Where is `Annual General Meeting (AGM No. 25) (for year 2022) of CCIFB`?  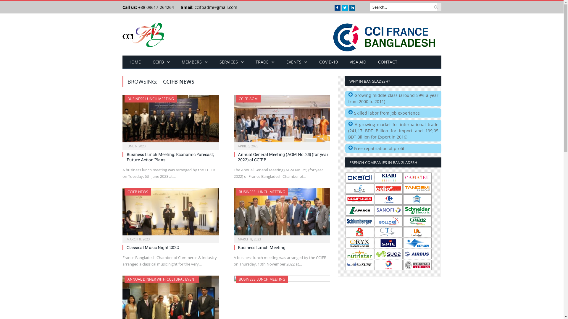 Annual General Meeting (AGM No. 25) (for year 2022) of CCIFB is located at coordinates (282, 121).